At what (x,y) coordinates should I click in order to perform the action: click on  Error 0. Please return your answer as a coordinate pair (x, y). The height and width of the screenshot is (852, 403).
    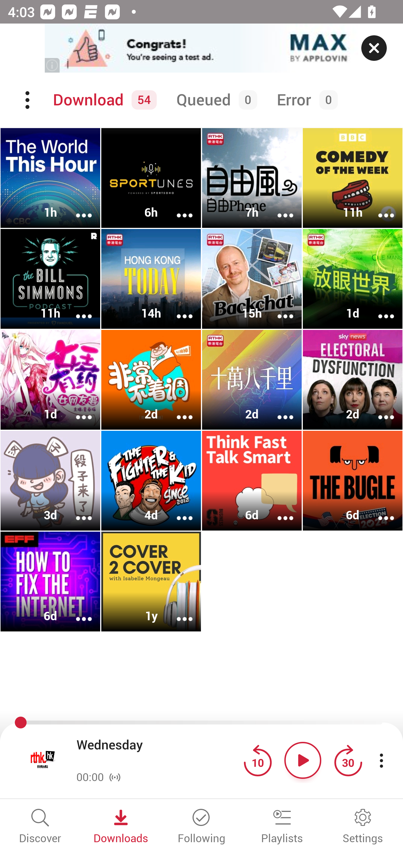
    Looking at the image, I should click on (305, 100).